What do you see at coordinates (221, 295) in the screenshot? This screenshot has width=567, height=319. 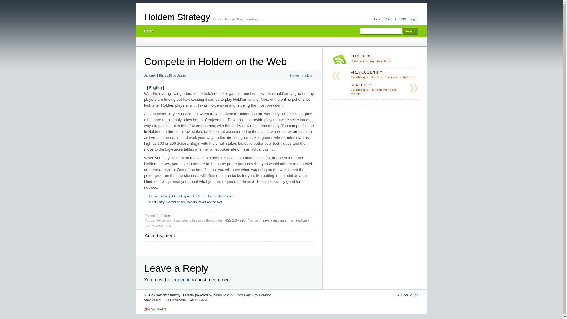 I see `WordPress` at bounding box center [221, 295].